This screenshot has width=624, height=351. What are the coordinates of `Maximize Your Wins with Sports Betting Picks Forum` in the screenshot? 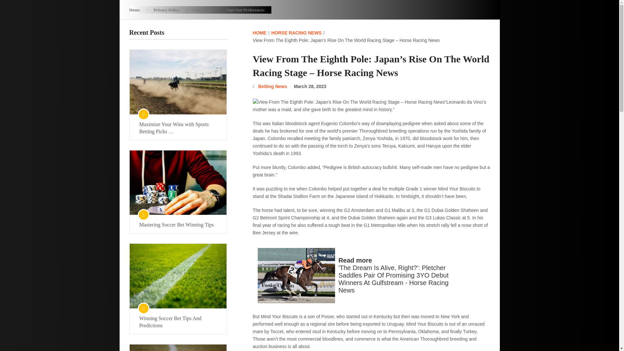 It's located at (178, 128).